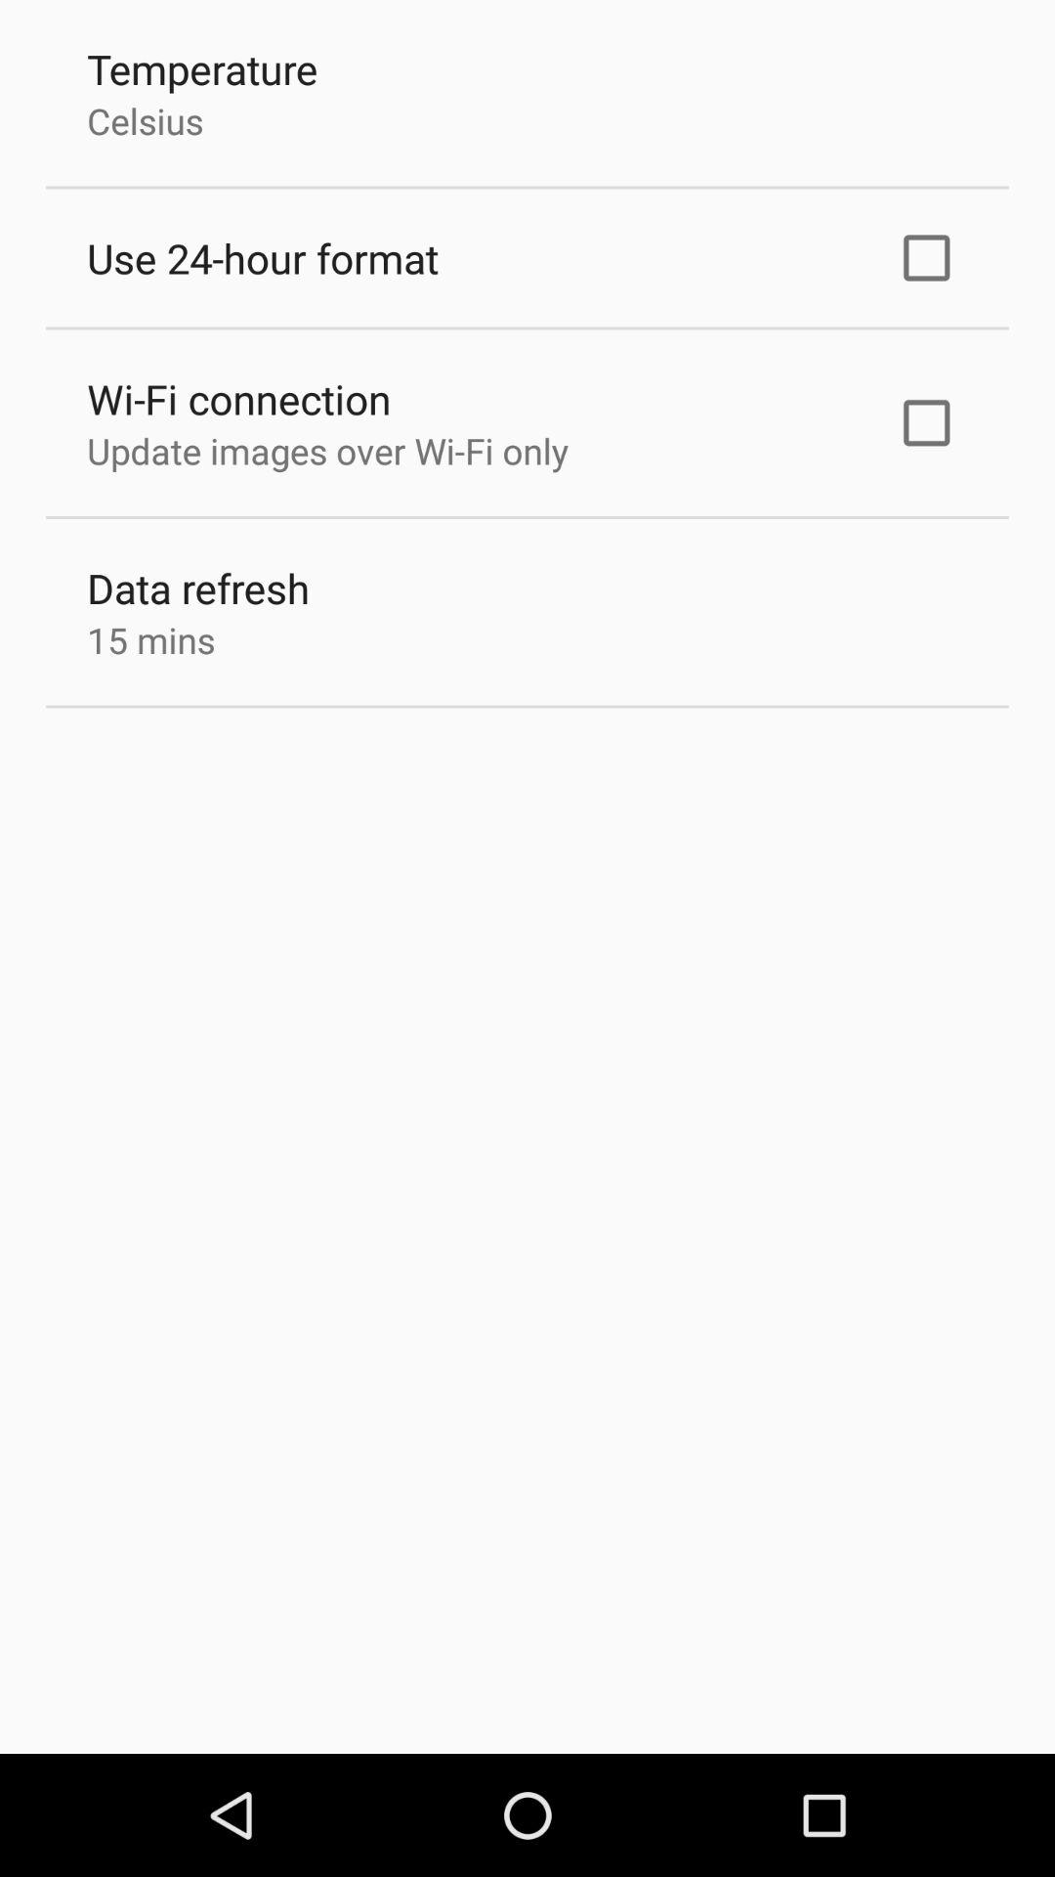  What do you see at coordinates (198, 589) in the screenshot?
I see `tap the icon below the update images over app` at bounding box center [198, 589].